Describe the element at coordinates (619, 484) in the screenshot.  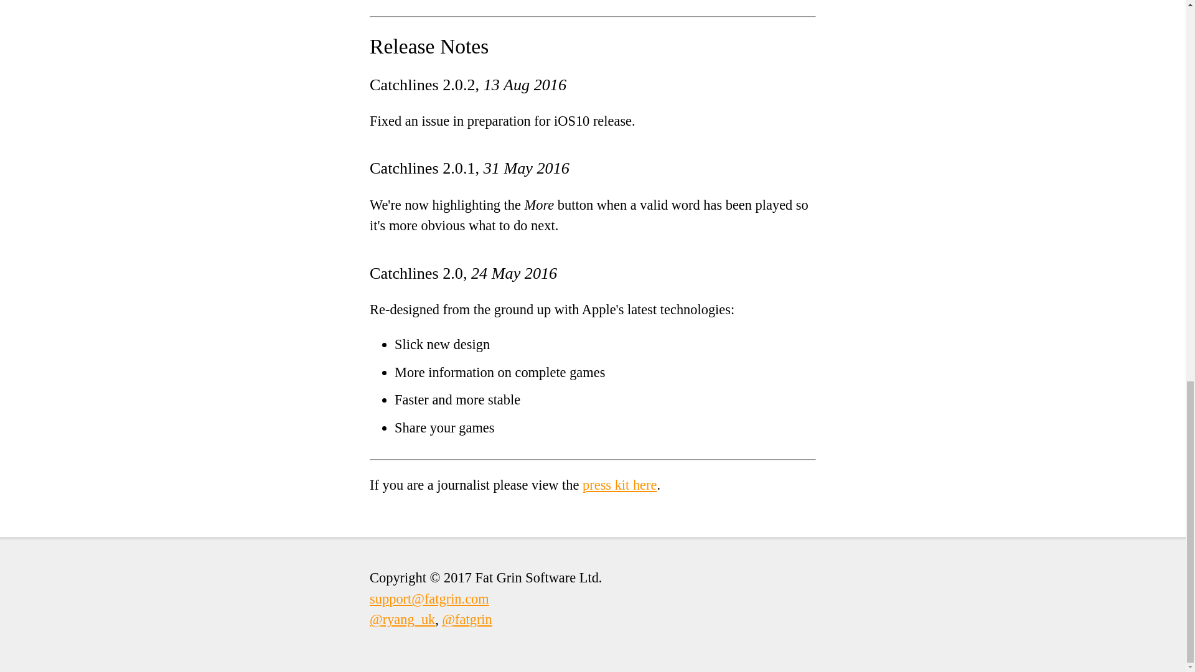
I see `Catchlines Press Kit` at that location.